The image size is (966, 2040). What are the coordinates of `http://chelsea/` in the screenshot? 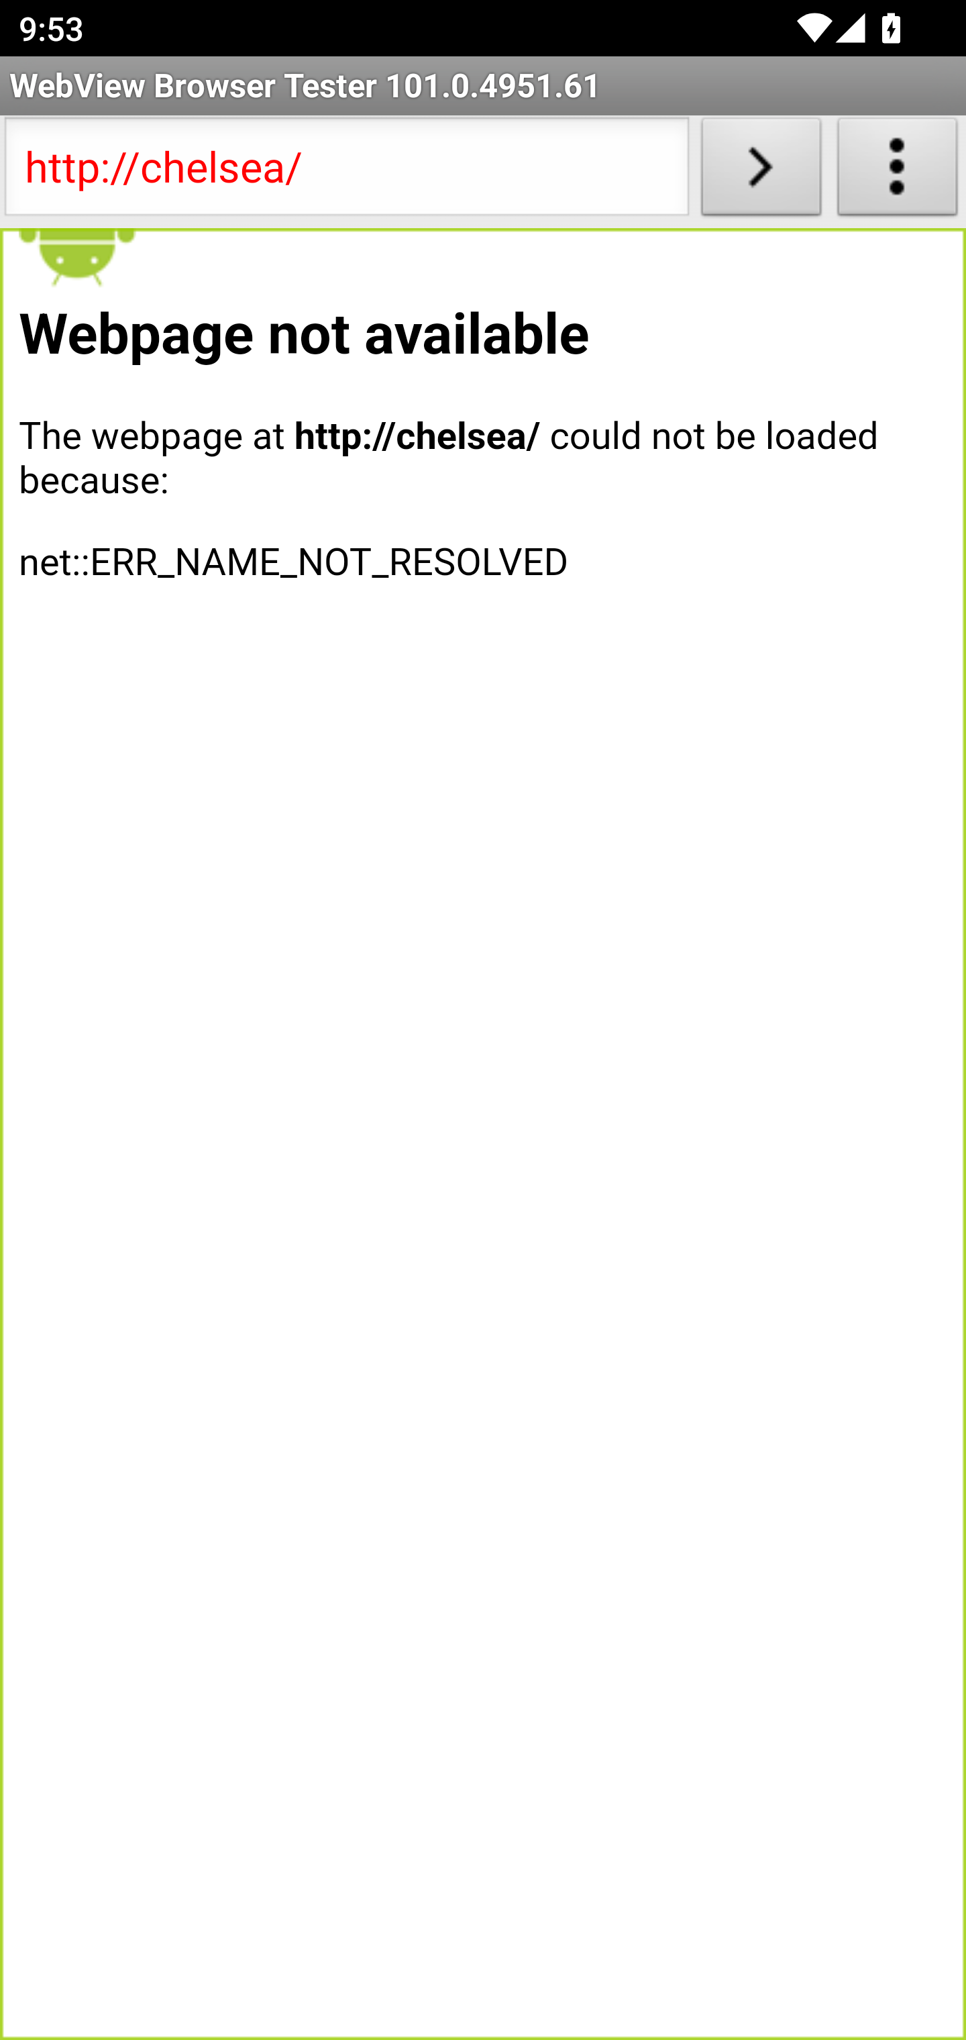 It's located at (346, 172).